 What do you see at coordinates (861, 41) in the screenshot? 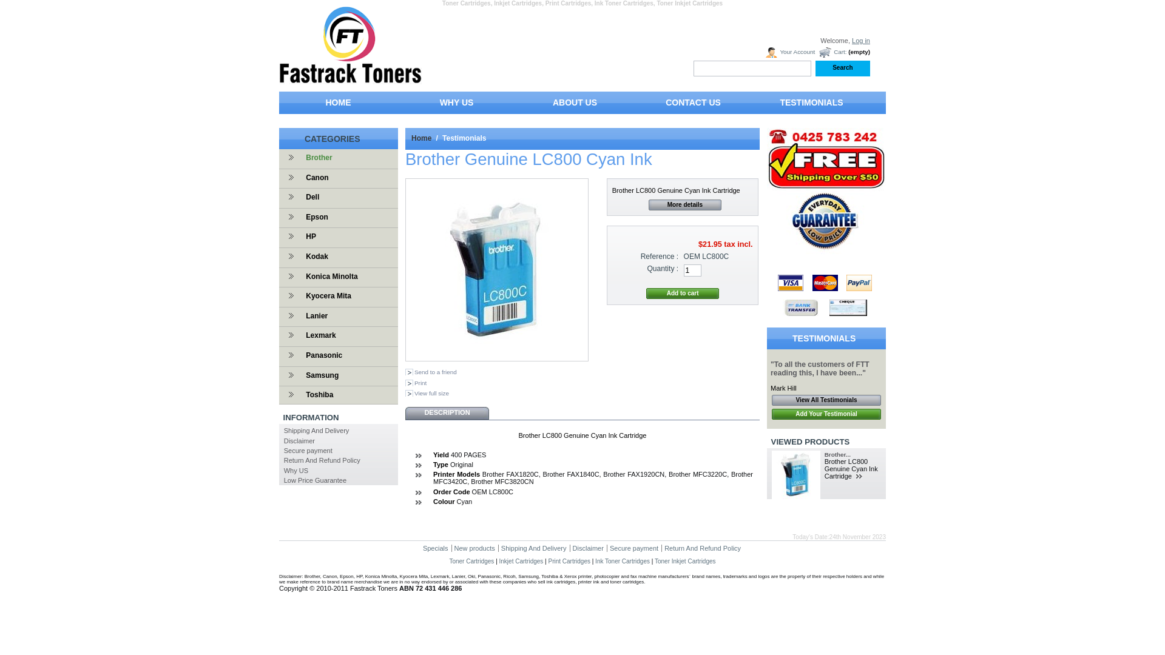
I see `Log in` at bounding box center [861, 41].